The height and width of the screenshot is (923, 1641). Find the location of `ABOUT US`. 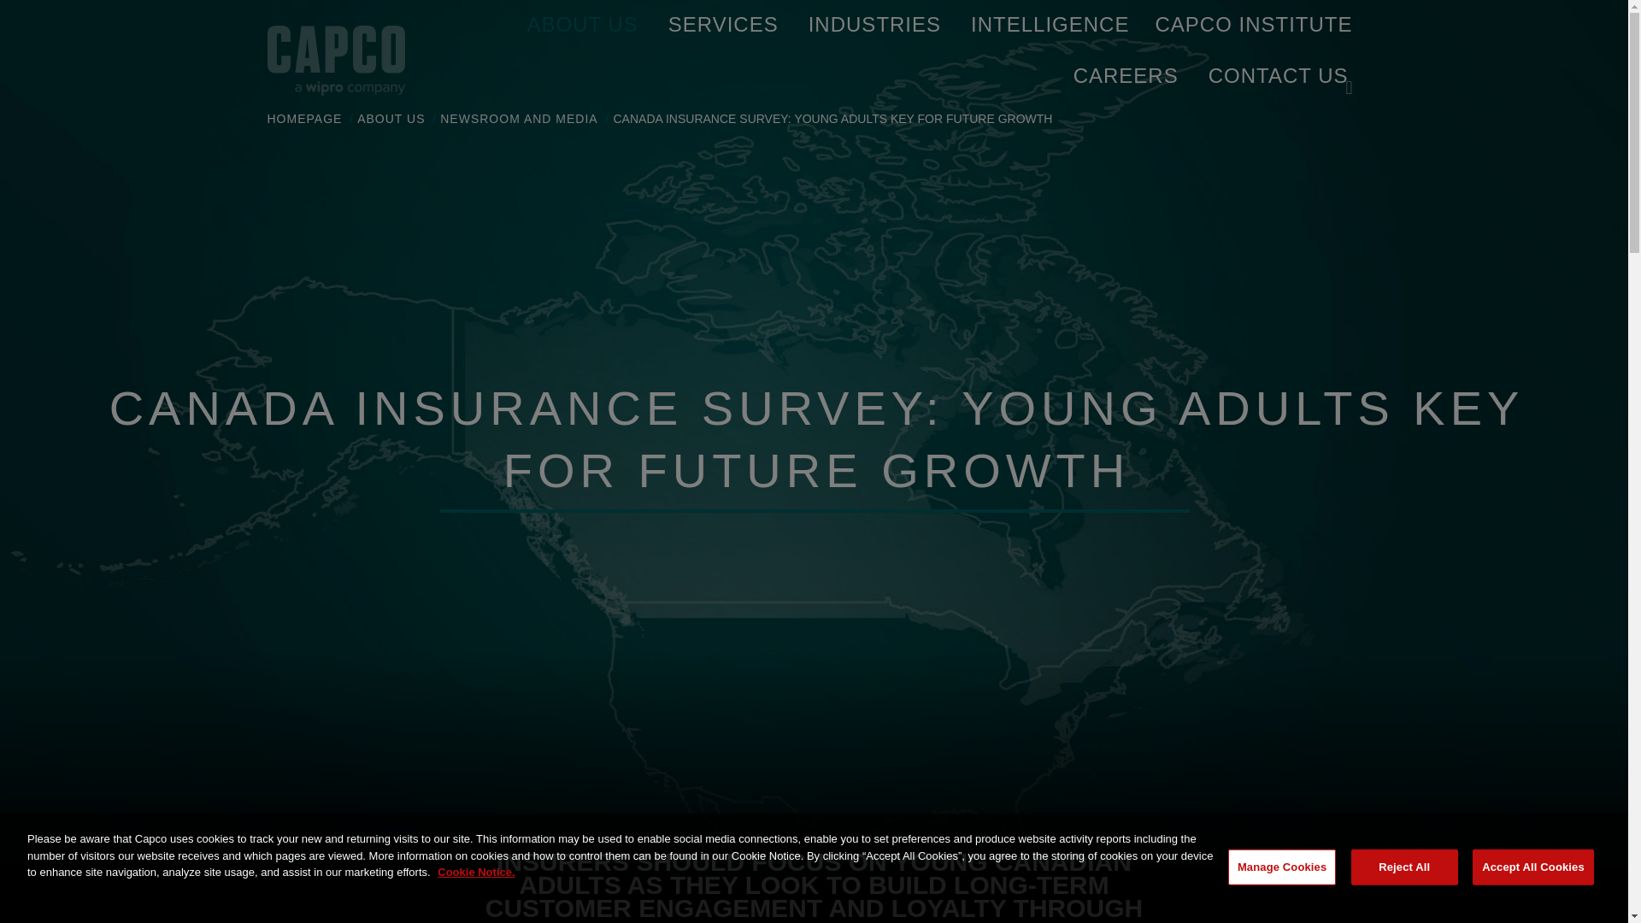

ABOUT US is located at coordinates (581, 26).